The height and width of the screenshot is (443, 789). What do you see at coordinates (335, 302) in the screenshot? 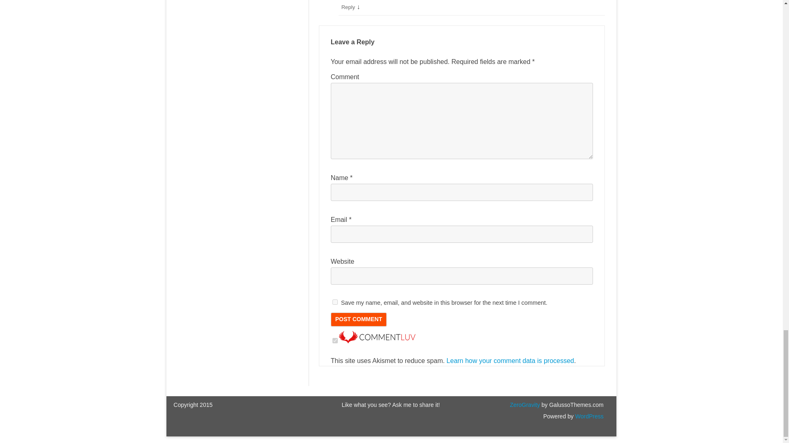
I see `yes` at bounding box center [335, 302].